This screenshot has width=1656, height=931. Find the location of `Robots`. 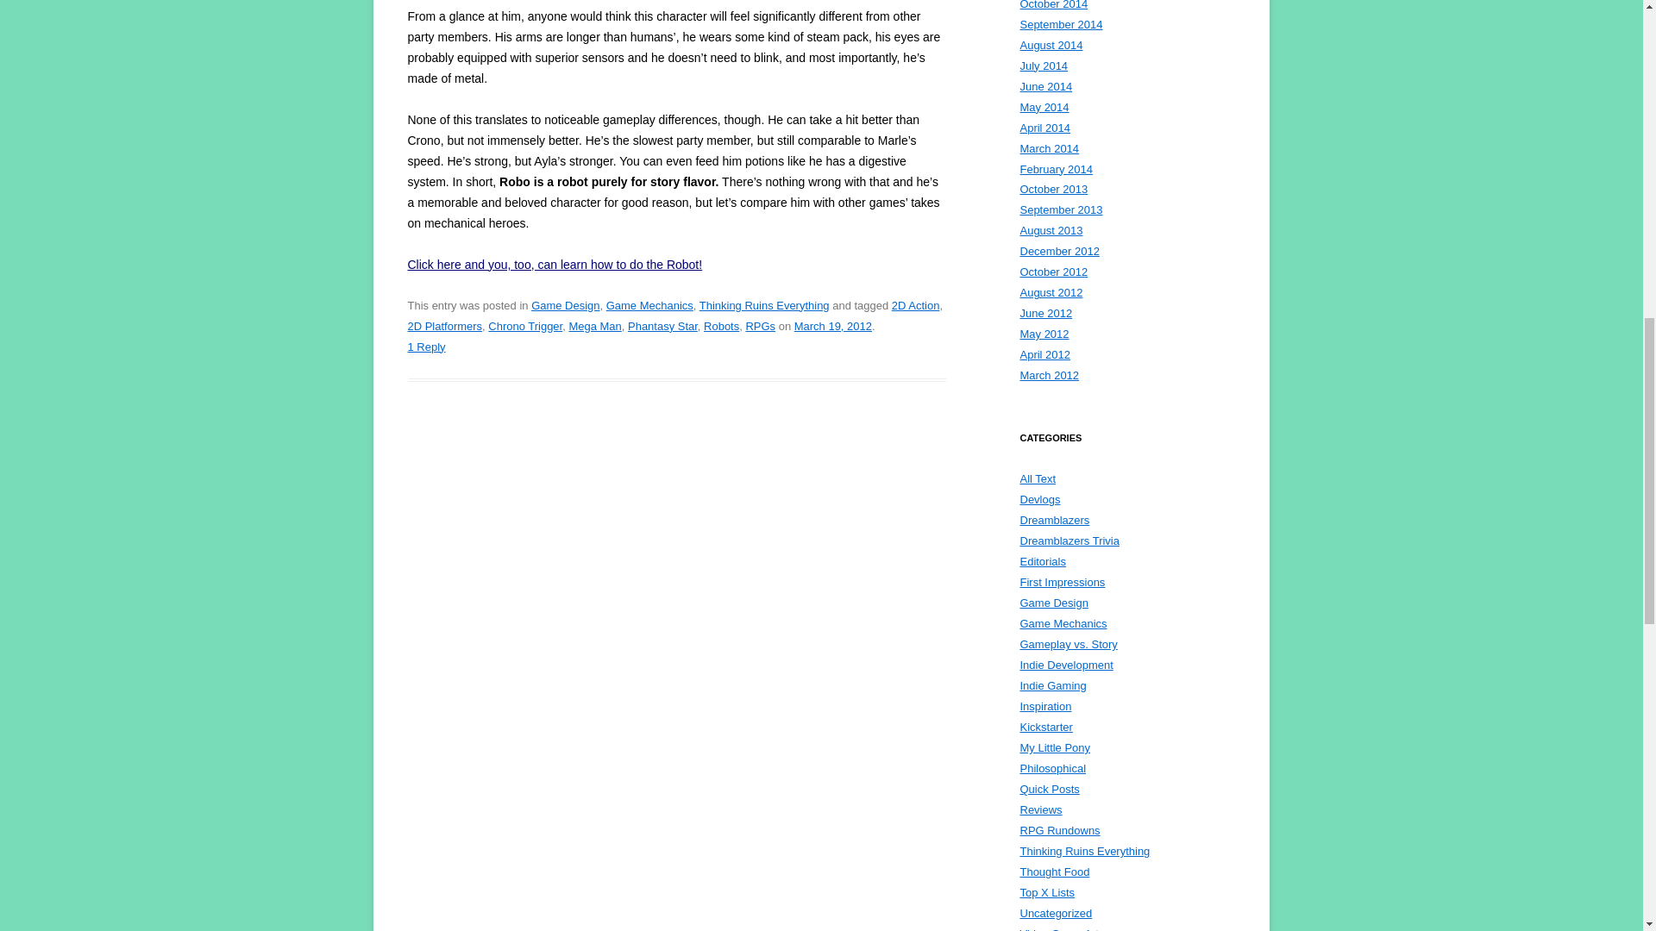

Robots is located at coordinates (721, 326).